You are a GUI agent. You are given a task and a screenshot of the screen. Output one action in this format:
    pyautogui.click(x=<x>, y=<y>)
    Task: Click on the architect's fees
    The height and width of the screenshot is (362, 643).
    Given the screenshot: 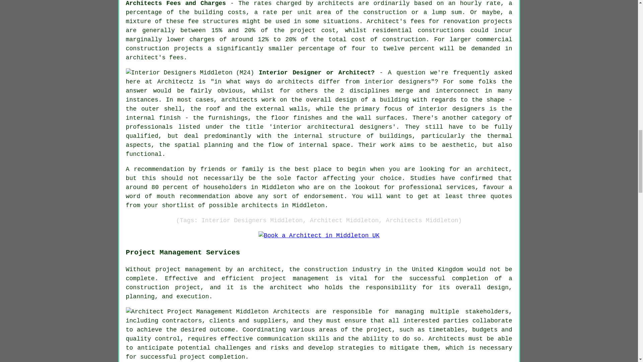 What is the action you would take?
    pyautogui.click(x=155, y=58)
    